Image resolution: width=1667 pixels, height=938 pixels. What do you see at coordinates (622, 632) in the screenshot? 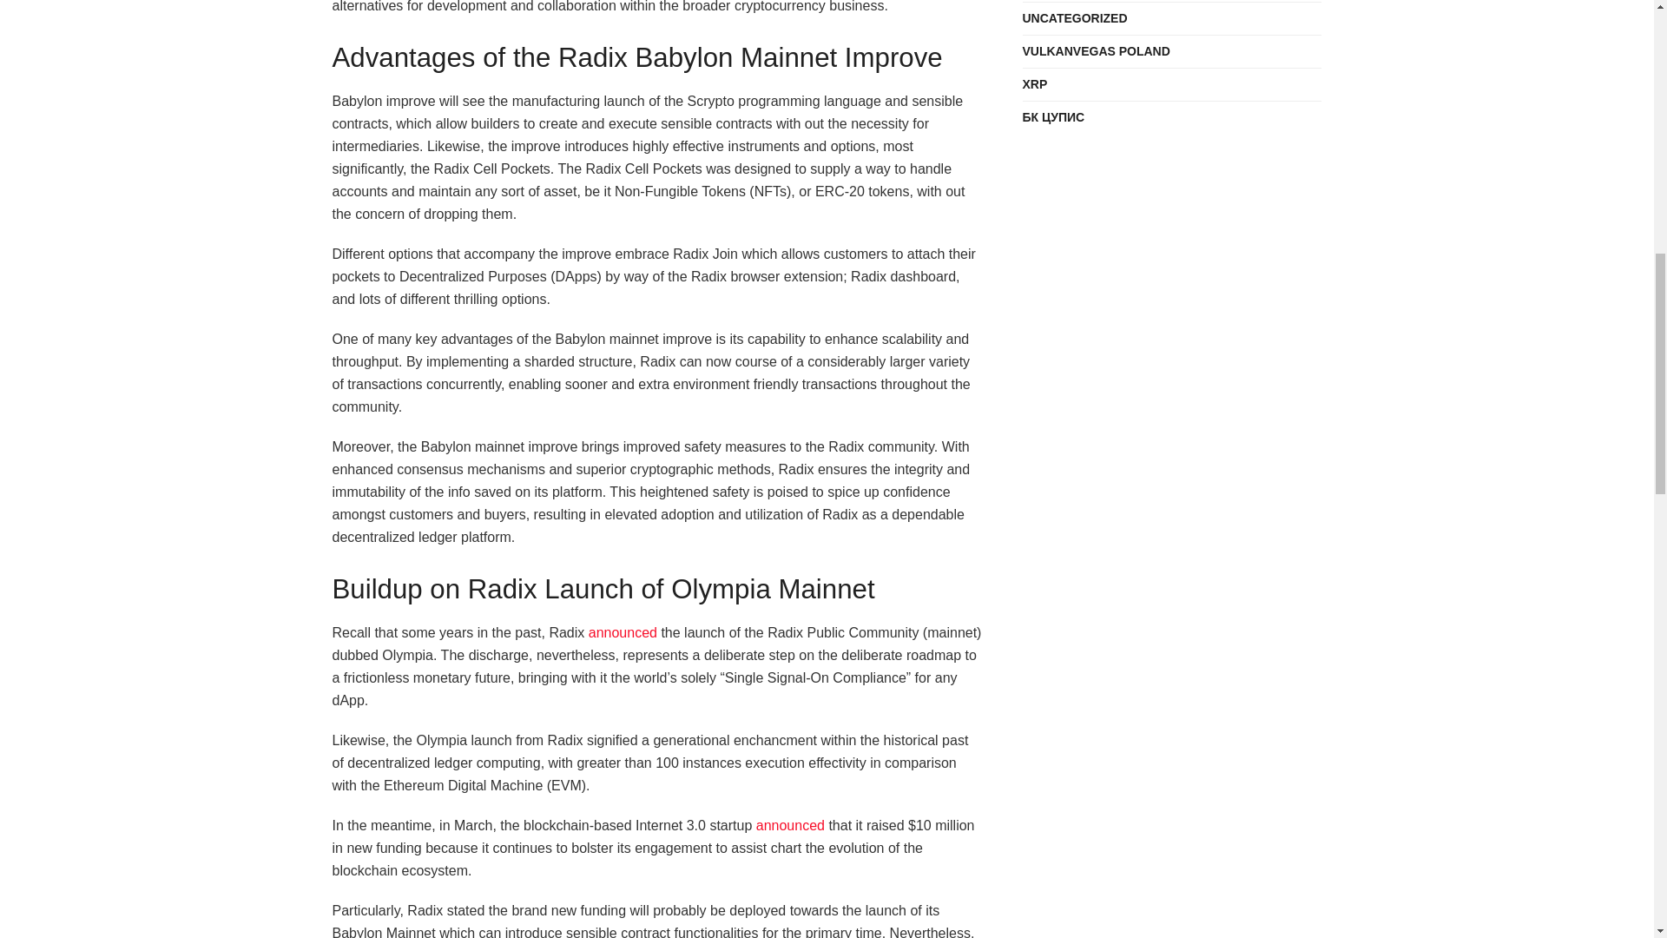
I see `announced` at bounding box center [622, 632].